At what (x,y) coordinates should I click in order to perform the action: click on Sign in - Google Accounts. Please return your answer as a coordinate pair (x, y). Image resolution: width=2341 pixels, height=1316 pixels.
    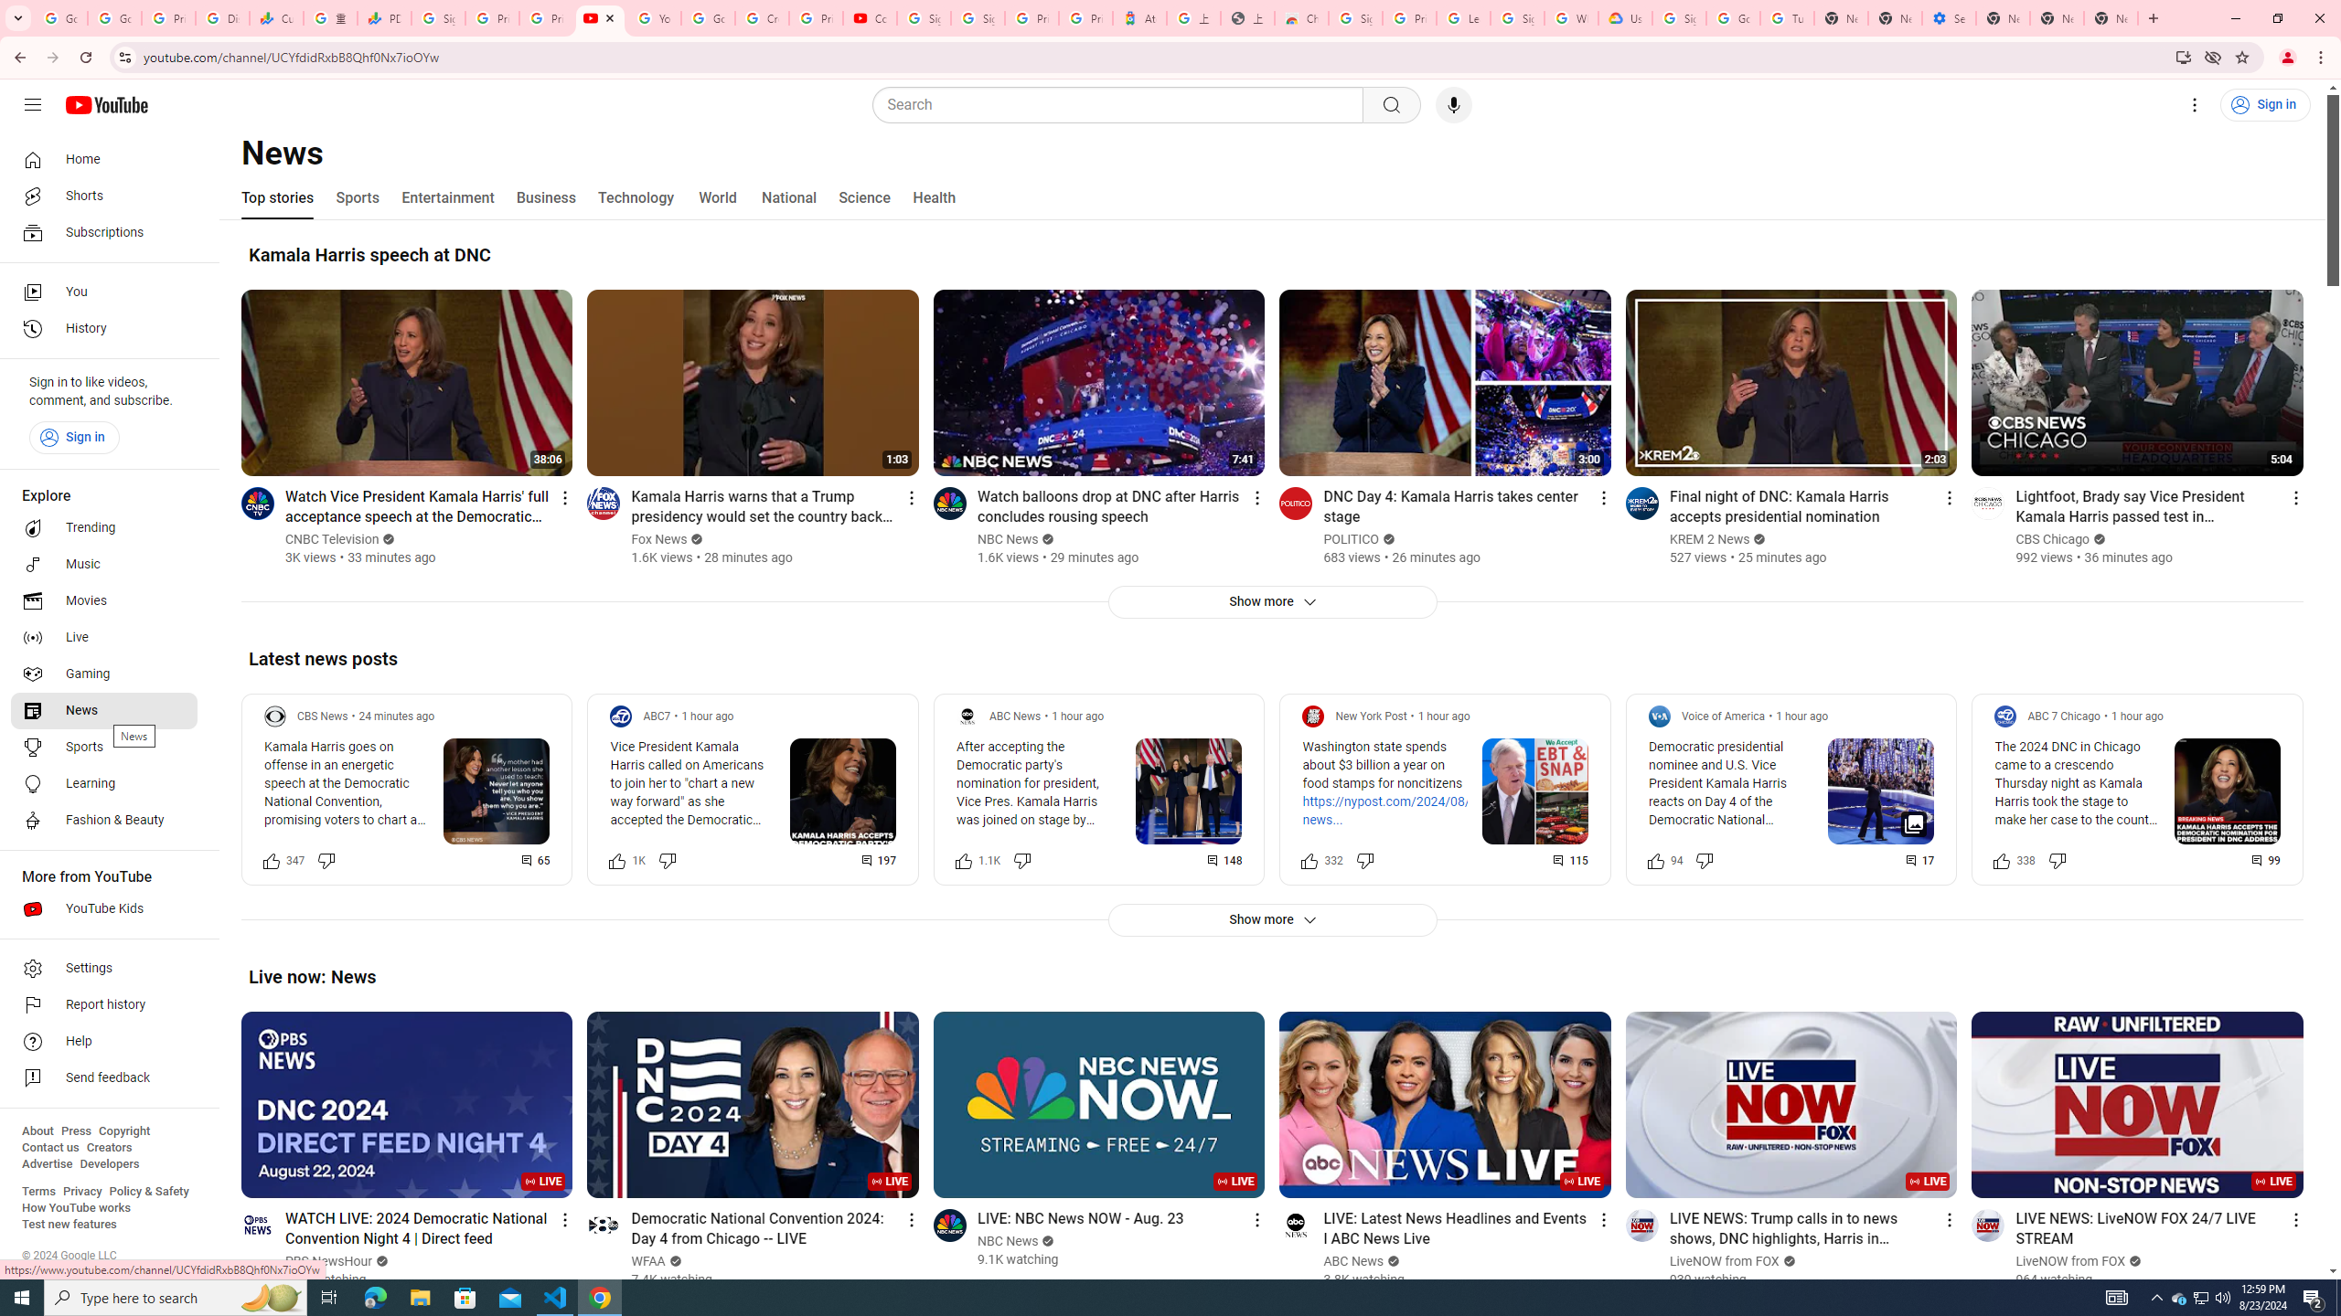
    Looking at the image, I should click on (437, 18).